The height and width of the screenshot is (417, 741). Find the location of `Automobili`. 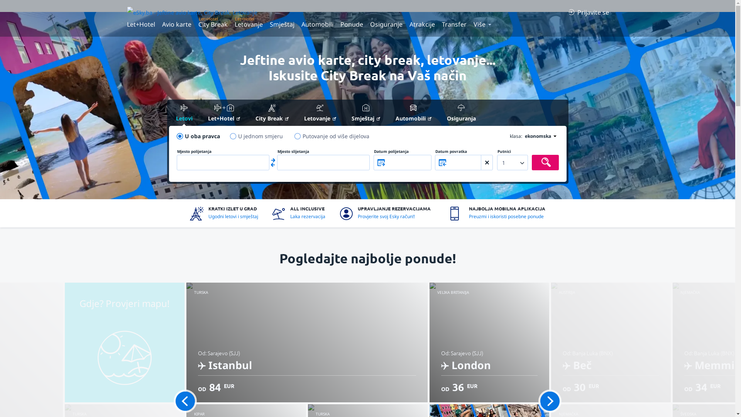

Automobili is located at coordinates (413, 114).